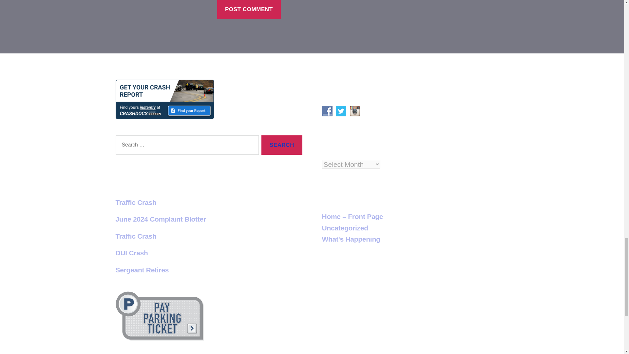  What do you see at coordinates (282, 145) in the screenshot?
I see `Search` at bounding box center [282, 145].